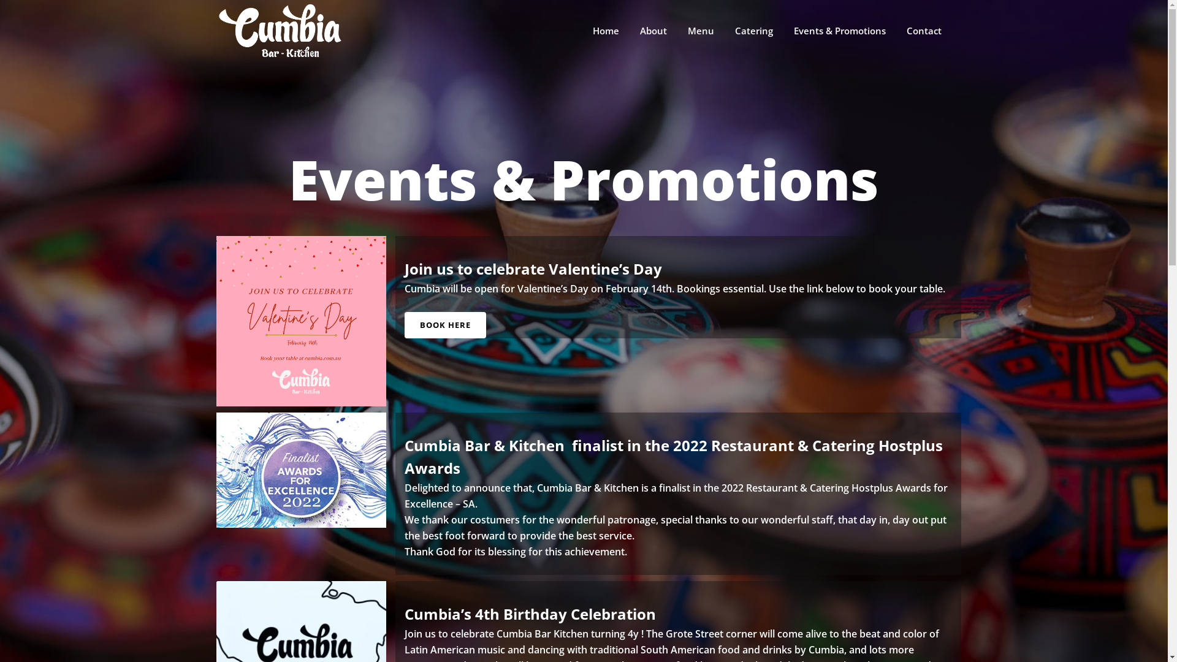 The width and height of the screenshot is (1177, 662). Describe the element at coordinates (653, 31) in the screenshot. I see `About` at that location.